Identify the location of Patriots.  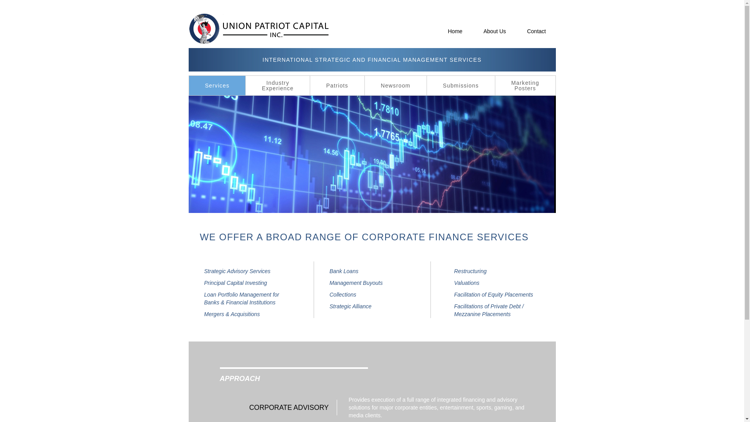
(461, 86).